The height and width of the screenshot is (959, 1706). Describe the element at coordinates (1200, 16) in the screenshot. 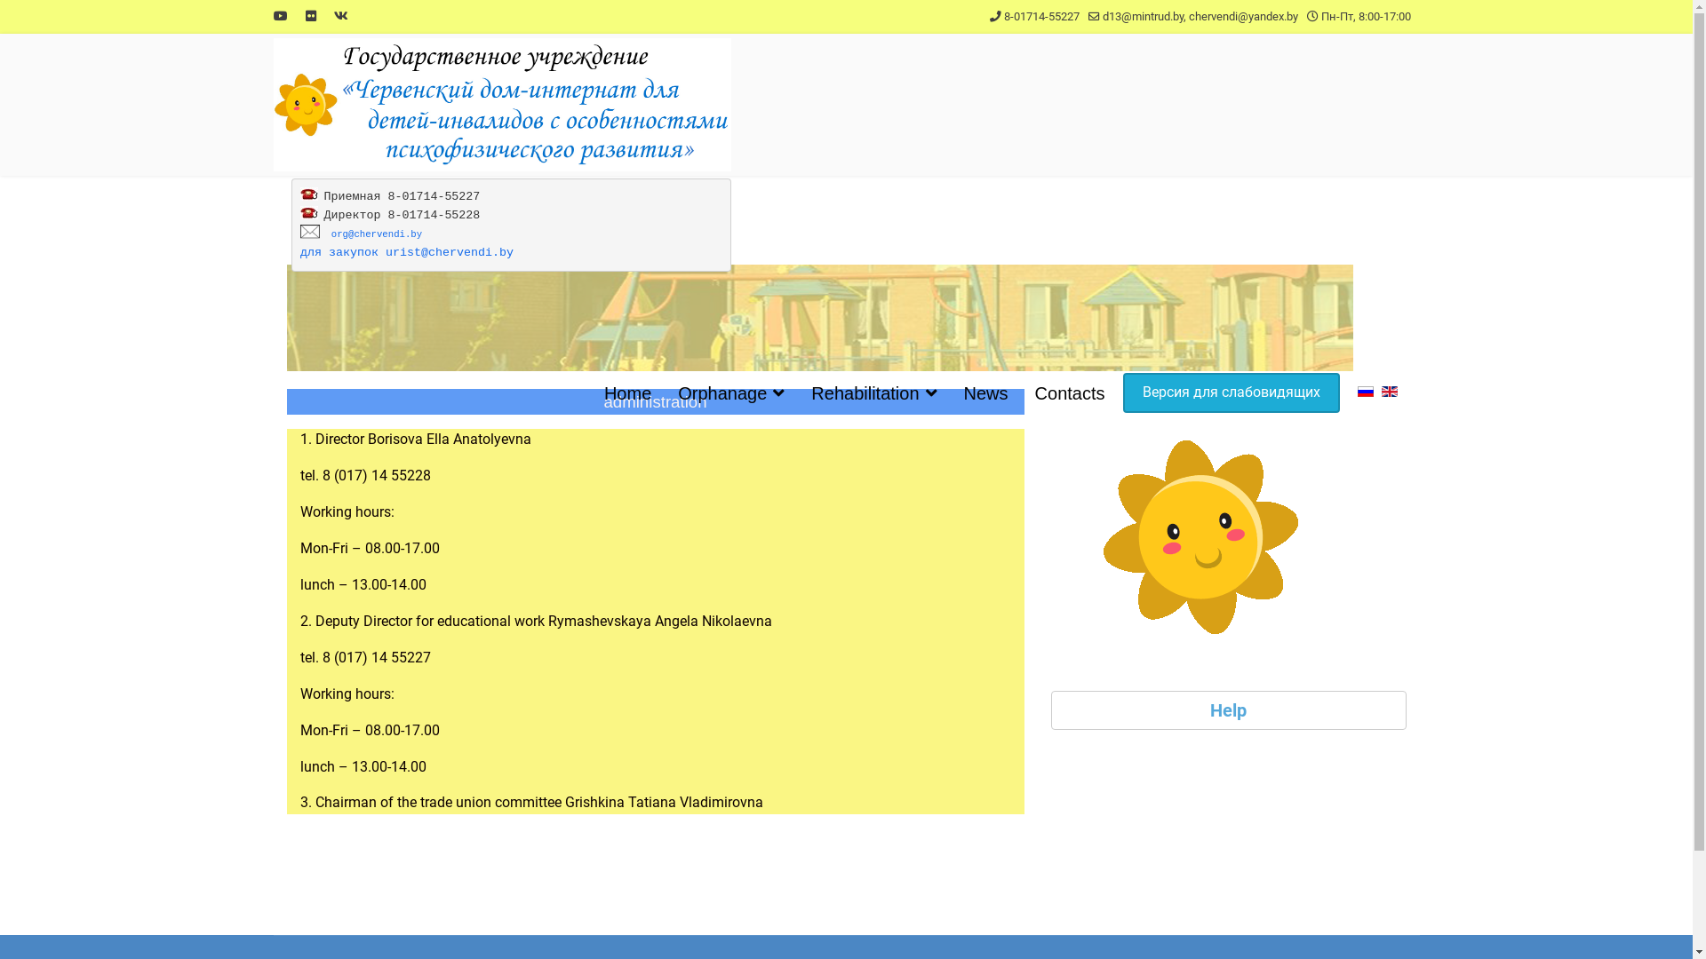

I see `d13@mintrud.by, chervendi@yandex.by` at that location.